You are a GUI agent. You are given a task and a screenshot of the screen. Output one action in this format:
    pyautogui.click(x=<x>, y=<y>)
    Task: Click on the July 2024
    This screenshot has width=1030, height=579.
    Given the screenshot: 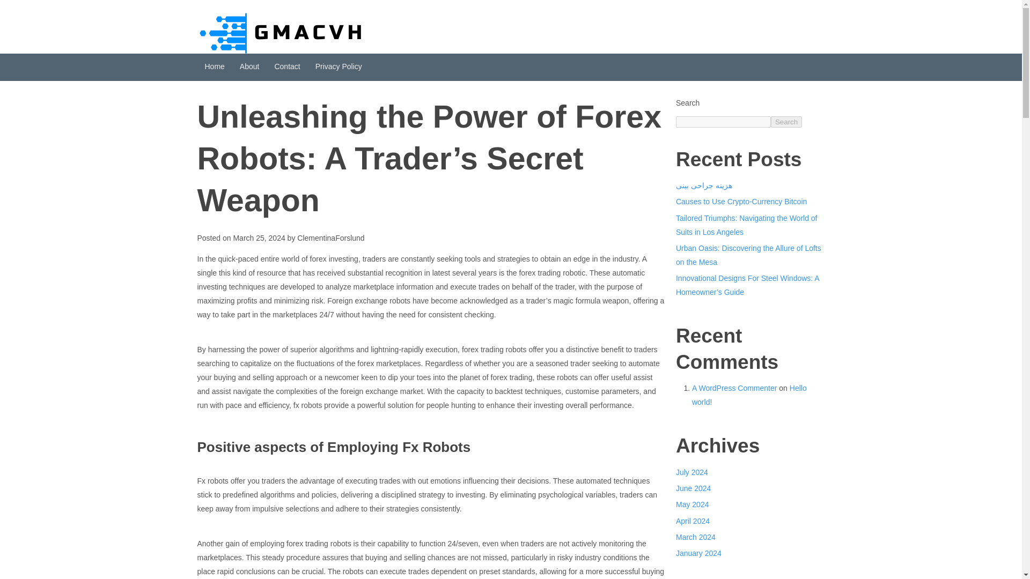 What is the action you would take?
    pyautogui.click(x=692, y=472)
    